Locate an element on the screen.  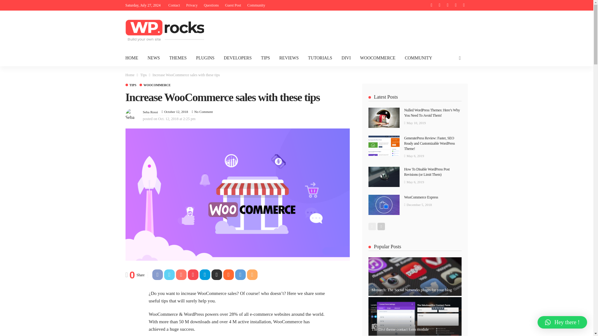
Questions is located at coordinates (211, 5).